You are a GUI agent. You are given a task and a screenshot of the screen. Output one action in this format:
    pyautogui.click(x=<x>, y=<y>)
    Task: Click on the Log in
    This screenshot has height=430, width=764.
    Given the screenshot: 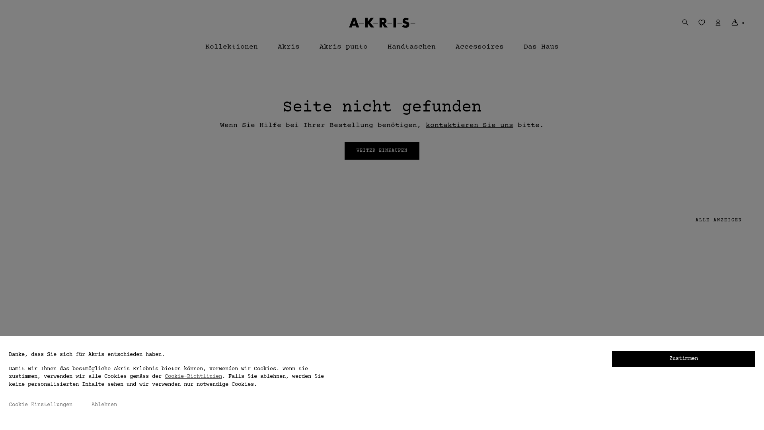 What is the action you would take?
    pyautogui.click(x=622, y=115)
    